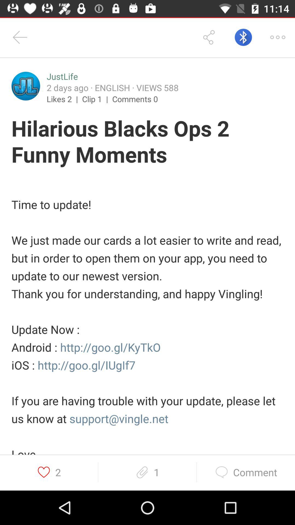  Describe the element at coordinates (135, 99) in the screenshot. I see `turn on the item to the right of the clip 1  |` at that location.